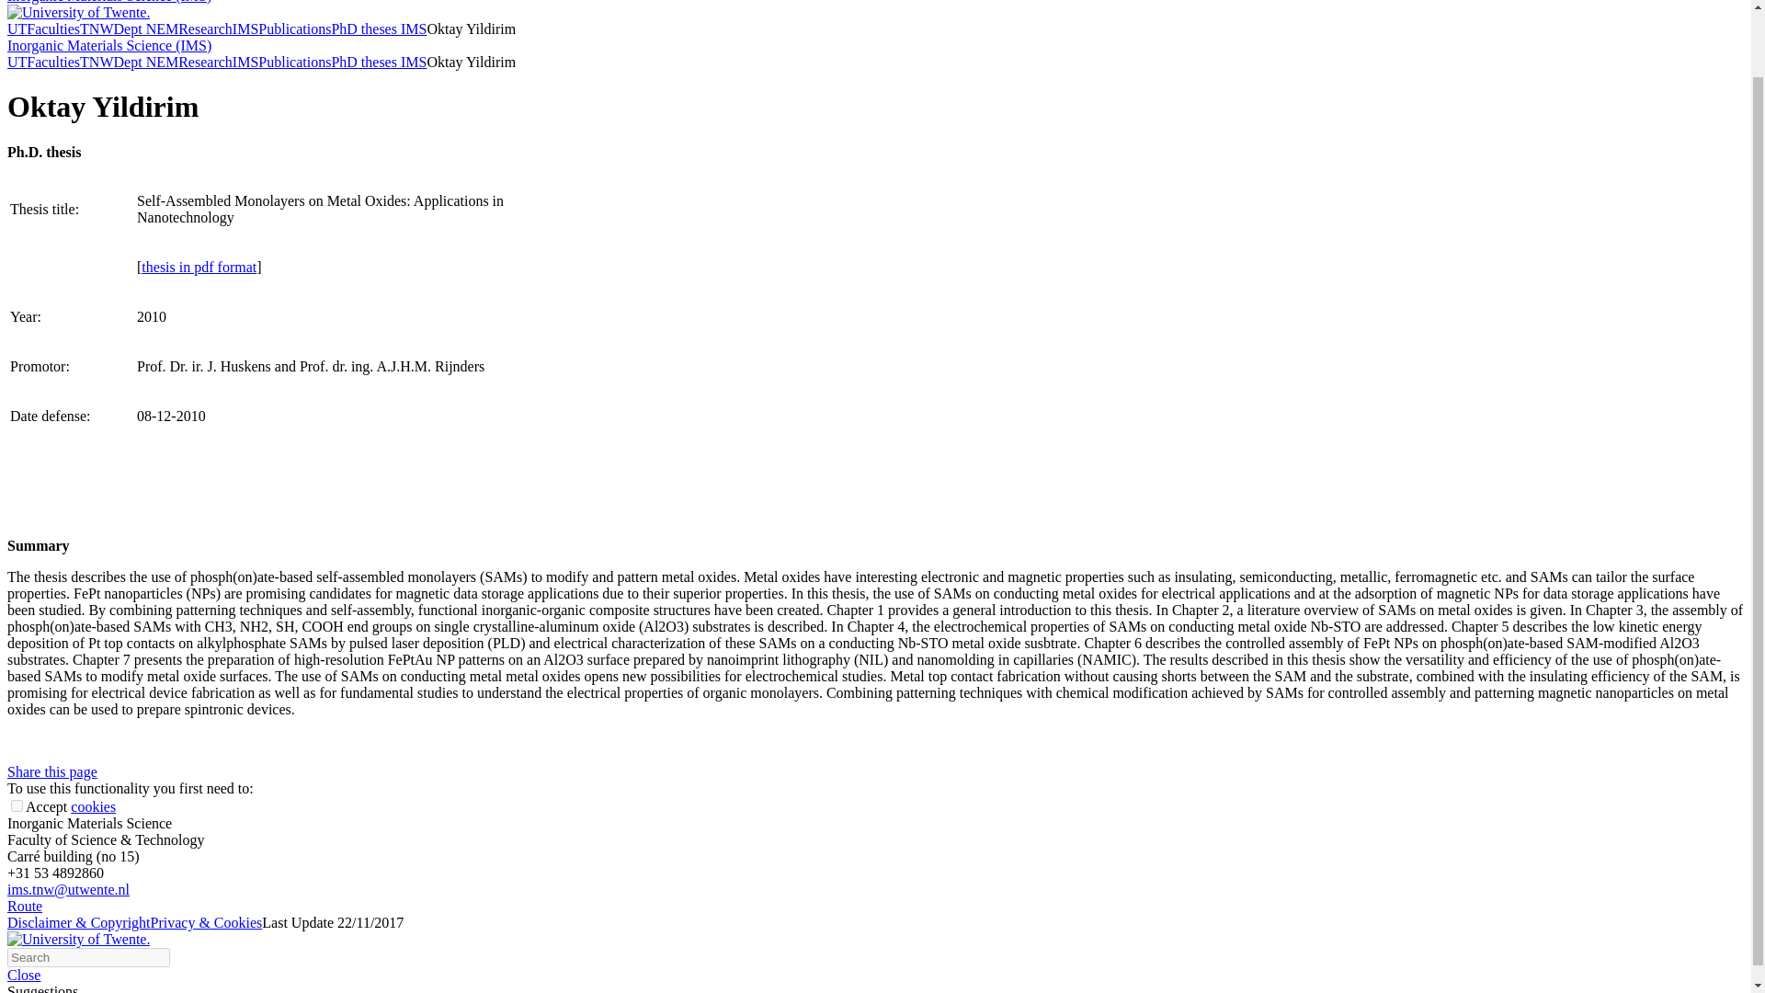 The image size is (1765, 993). I want to click on on, so click(17, 805).